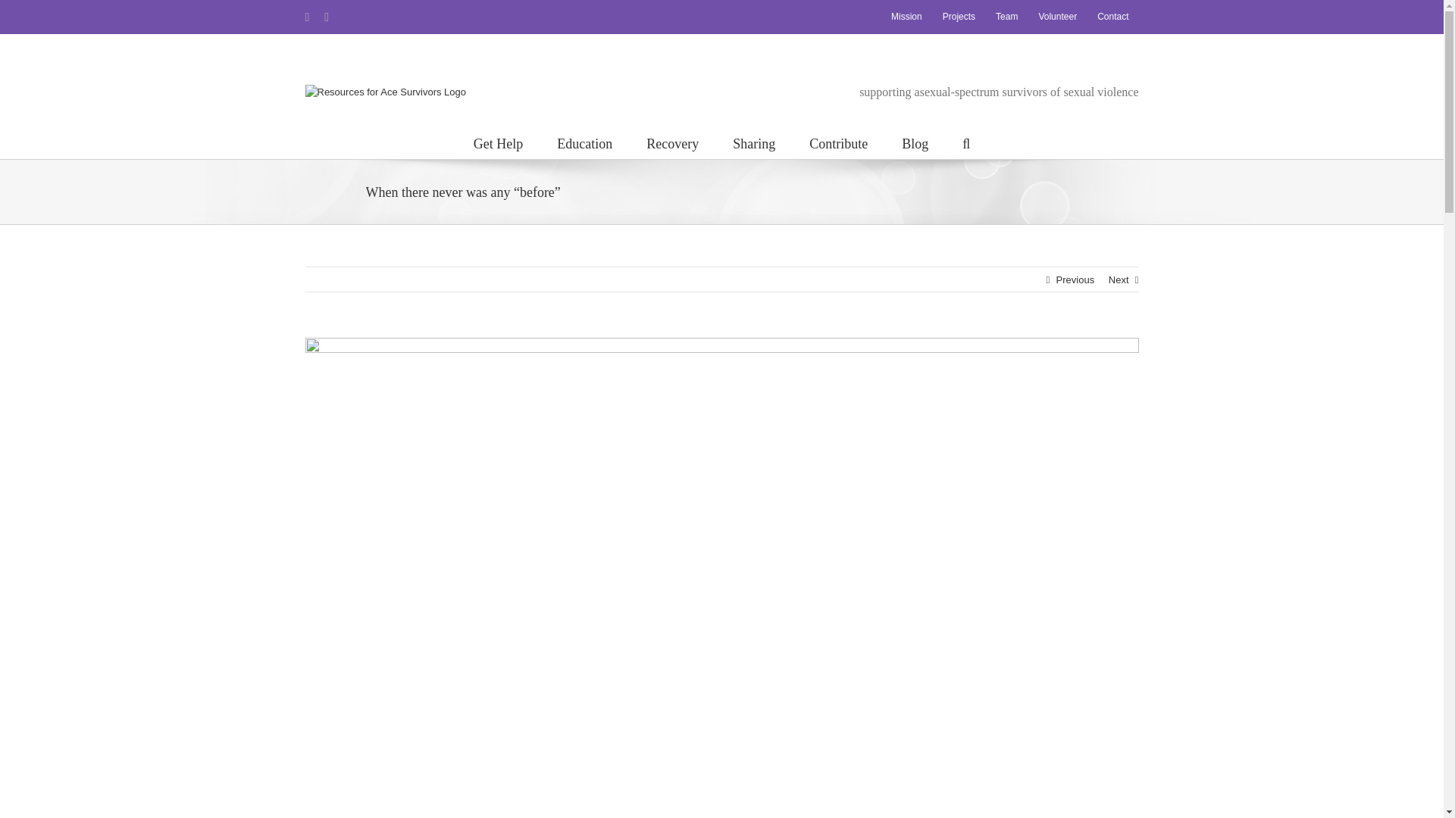  What do you see at coordinates (1006, 17) in the screenshot?
I see `Team` at bounding box center [1006, 17].